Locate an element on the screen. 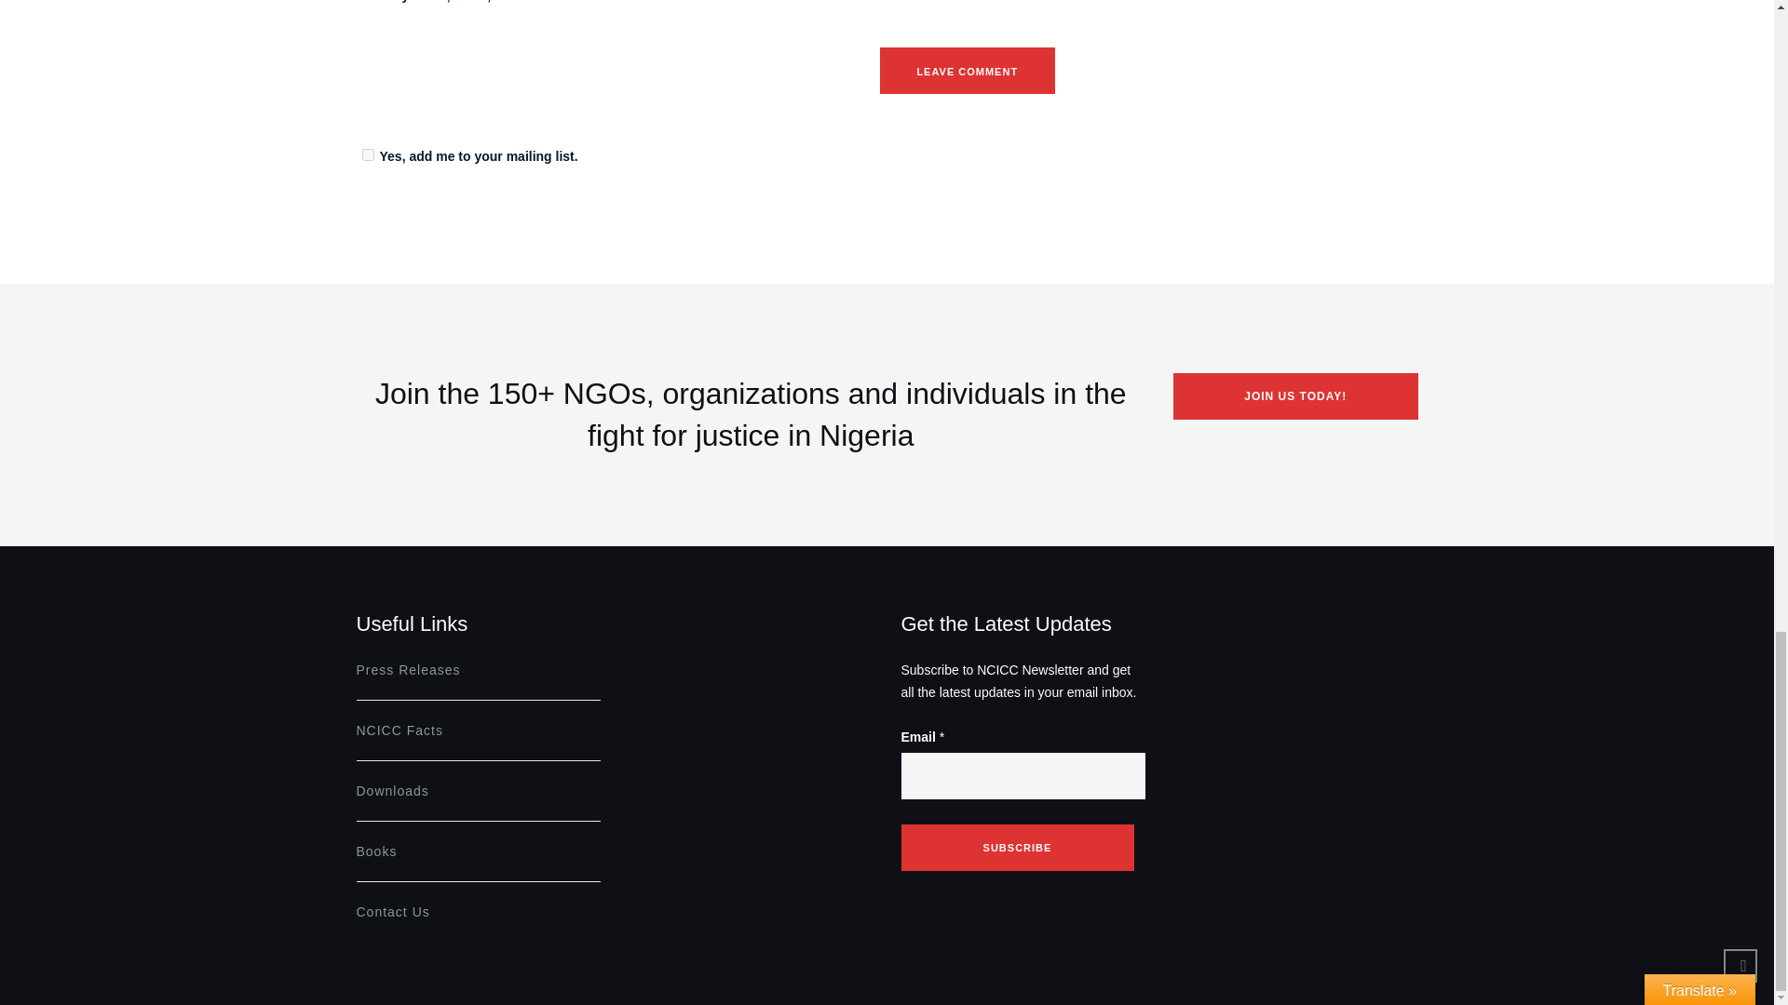 The image size is (1788, 1005). Press Releases is located at coordinates (408, 669).